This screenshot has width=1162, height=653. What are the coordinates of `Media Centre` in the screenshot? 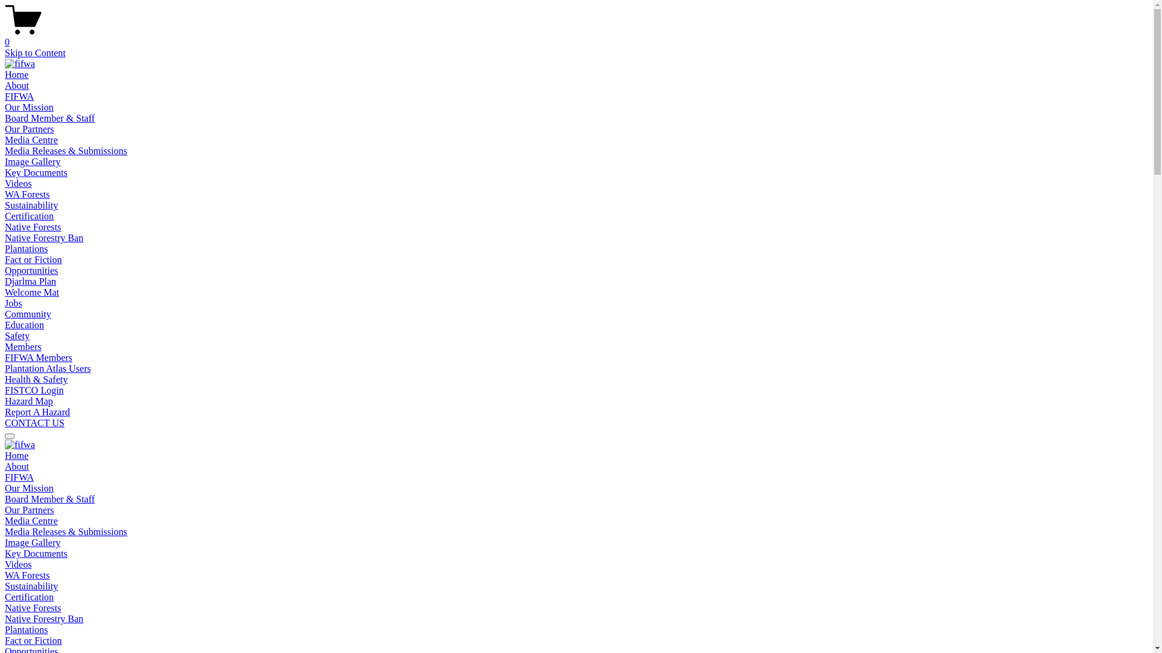 It's located at (31, 140).